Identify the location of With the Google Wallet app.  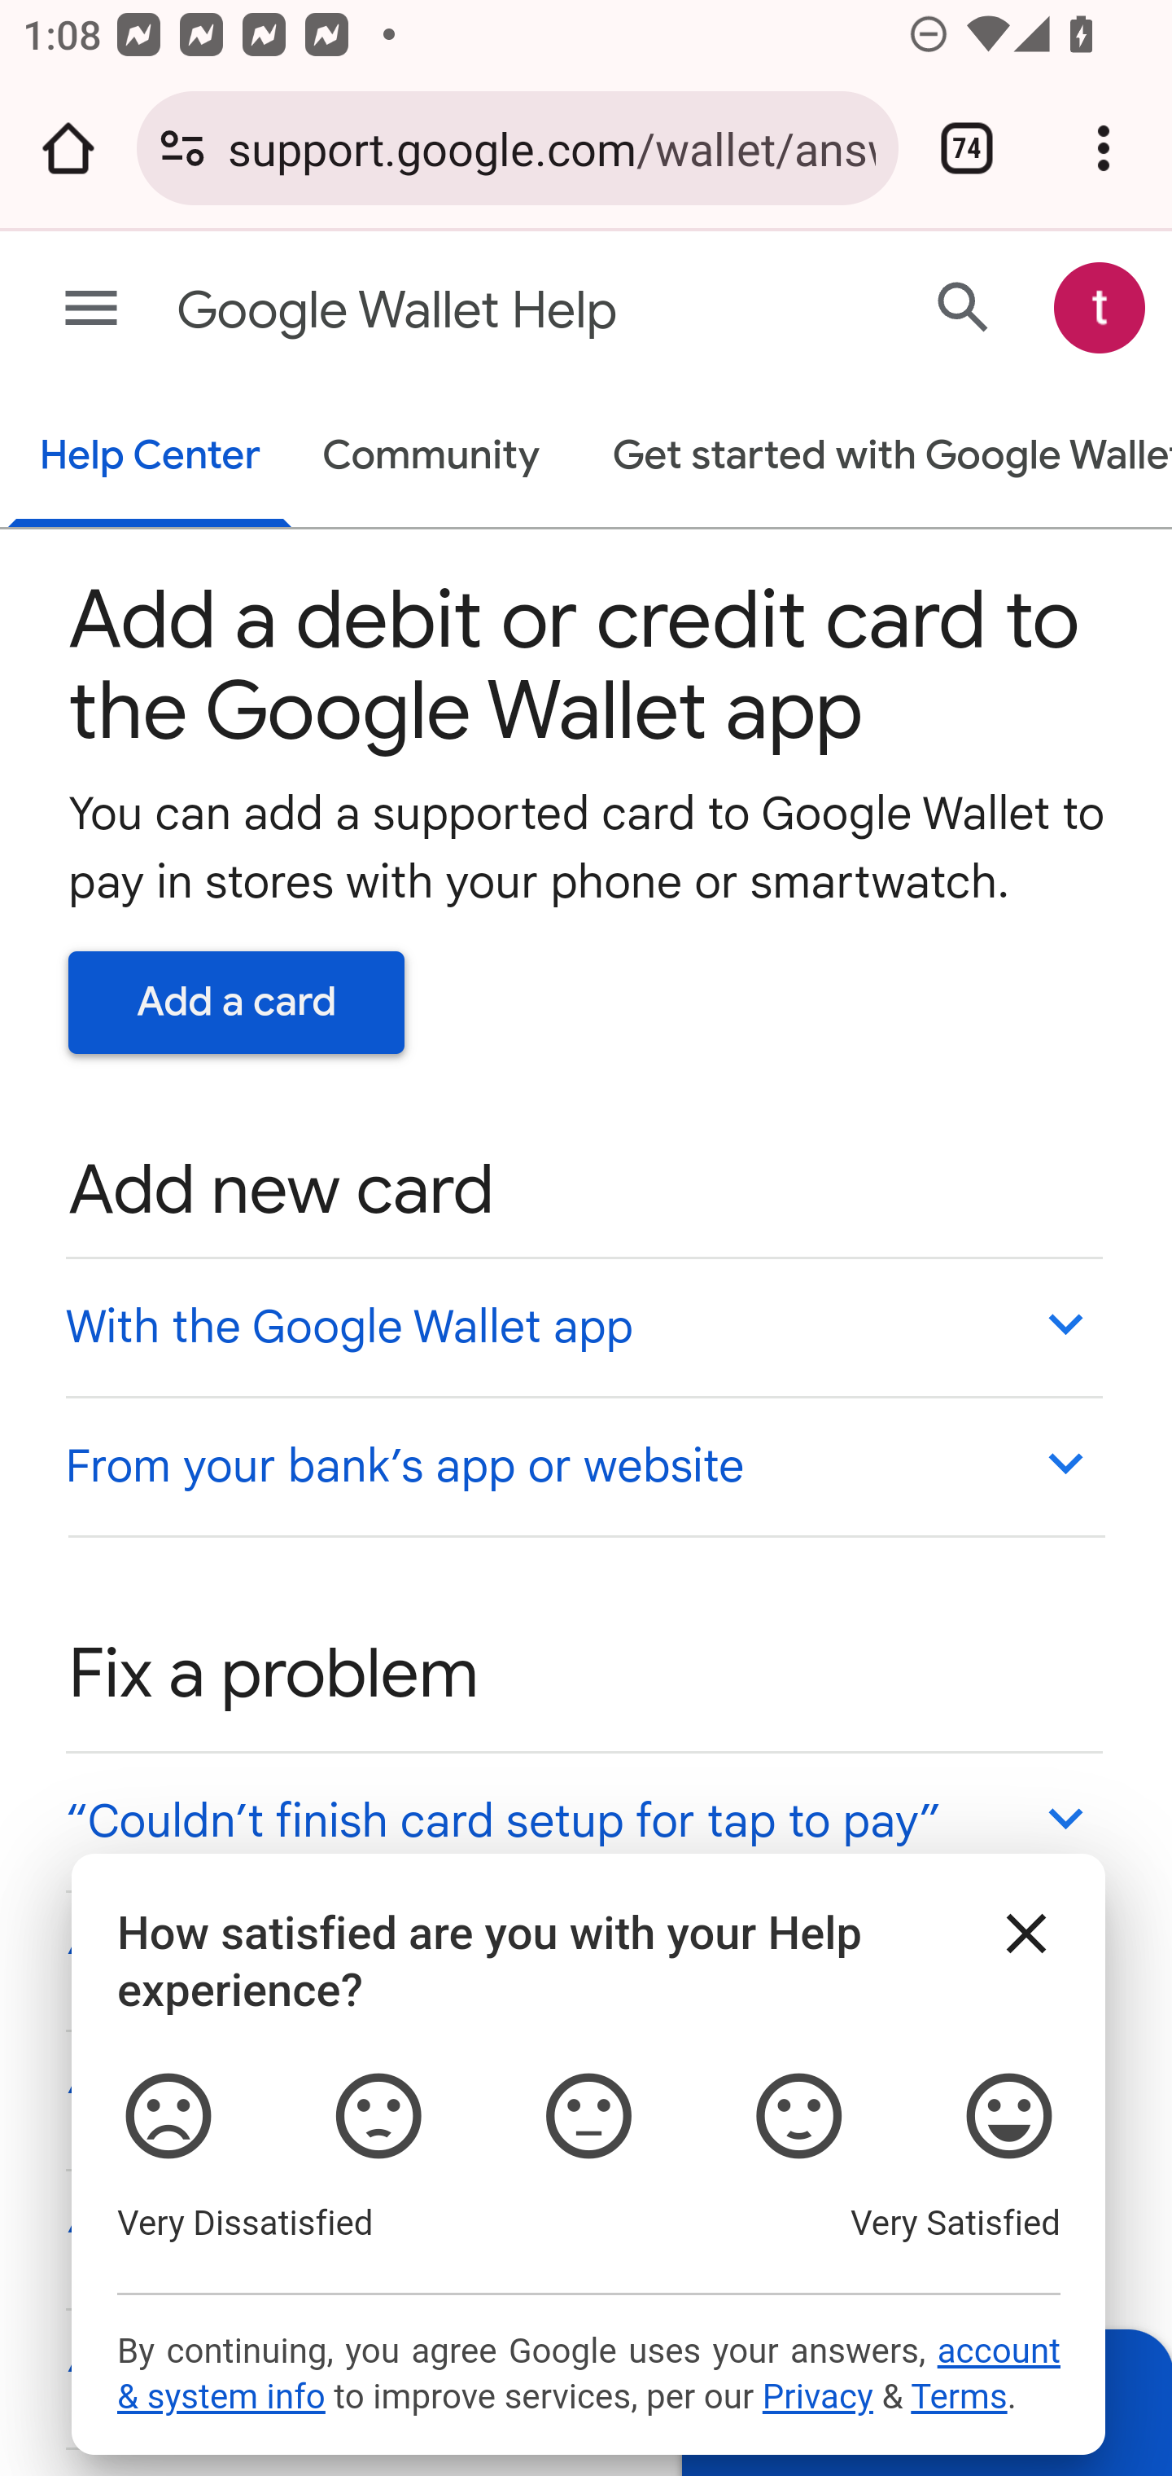
(583, 1326).